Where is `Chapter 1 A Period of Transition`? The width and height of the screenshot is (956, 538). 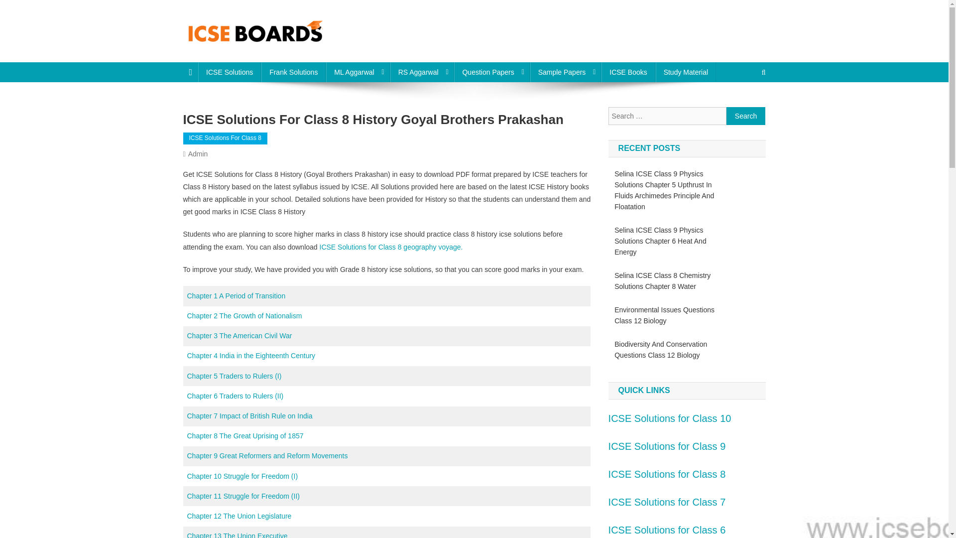 Chapter 1 A Period of Transition is located at coordinates (237, 296).